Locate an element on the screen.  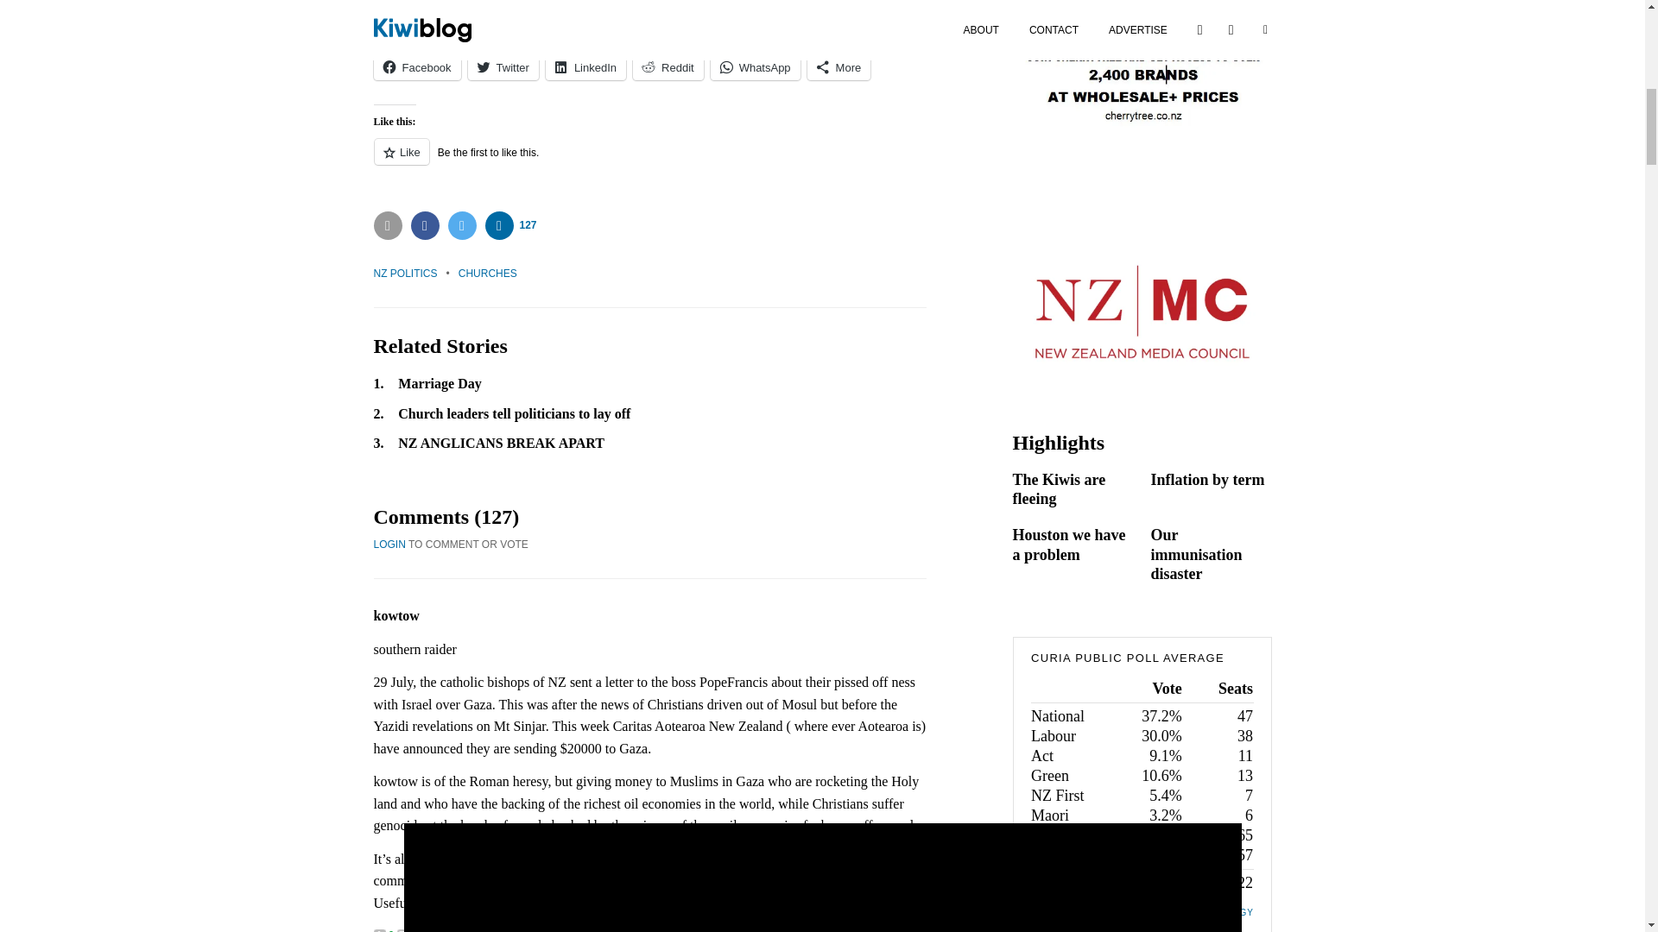
Click to share on Twitter is located at coordinates (461, 225).